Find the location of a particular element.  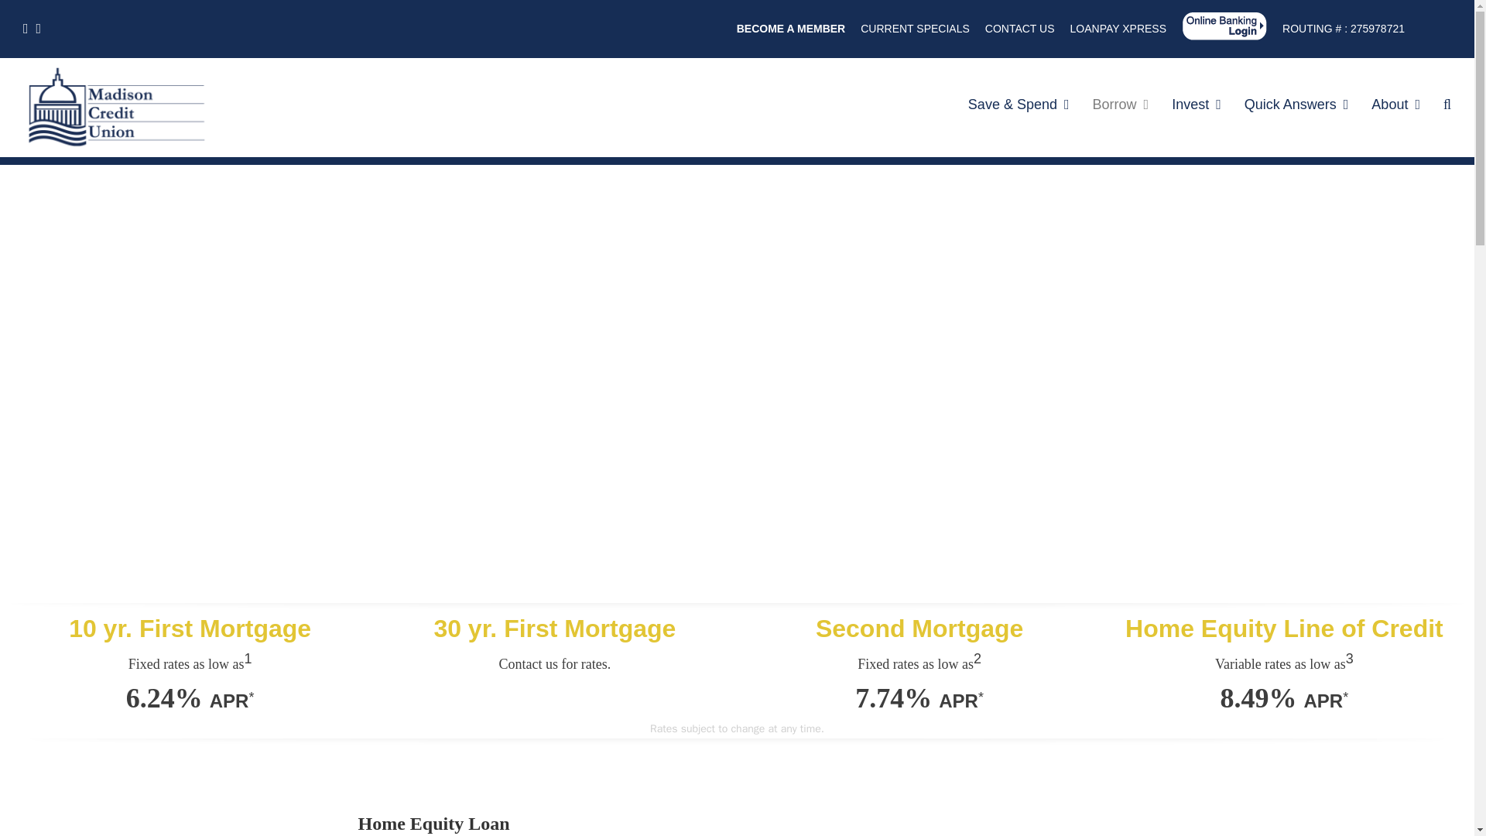

Borrow is located at coordinates (1121, 106).